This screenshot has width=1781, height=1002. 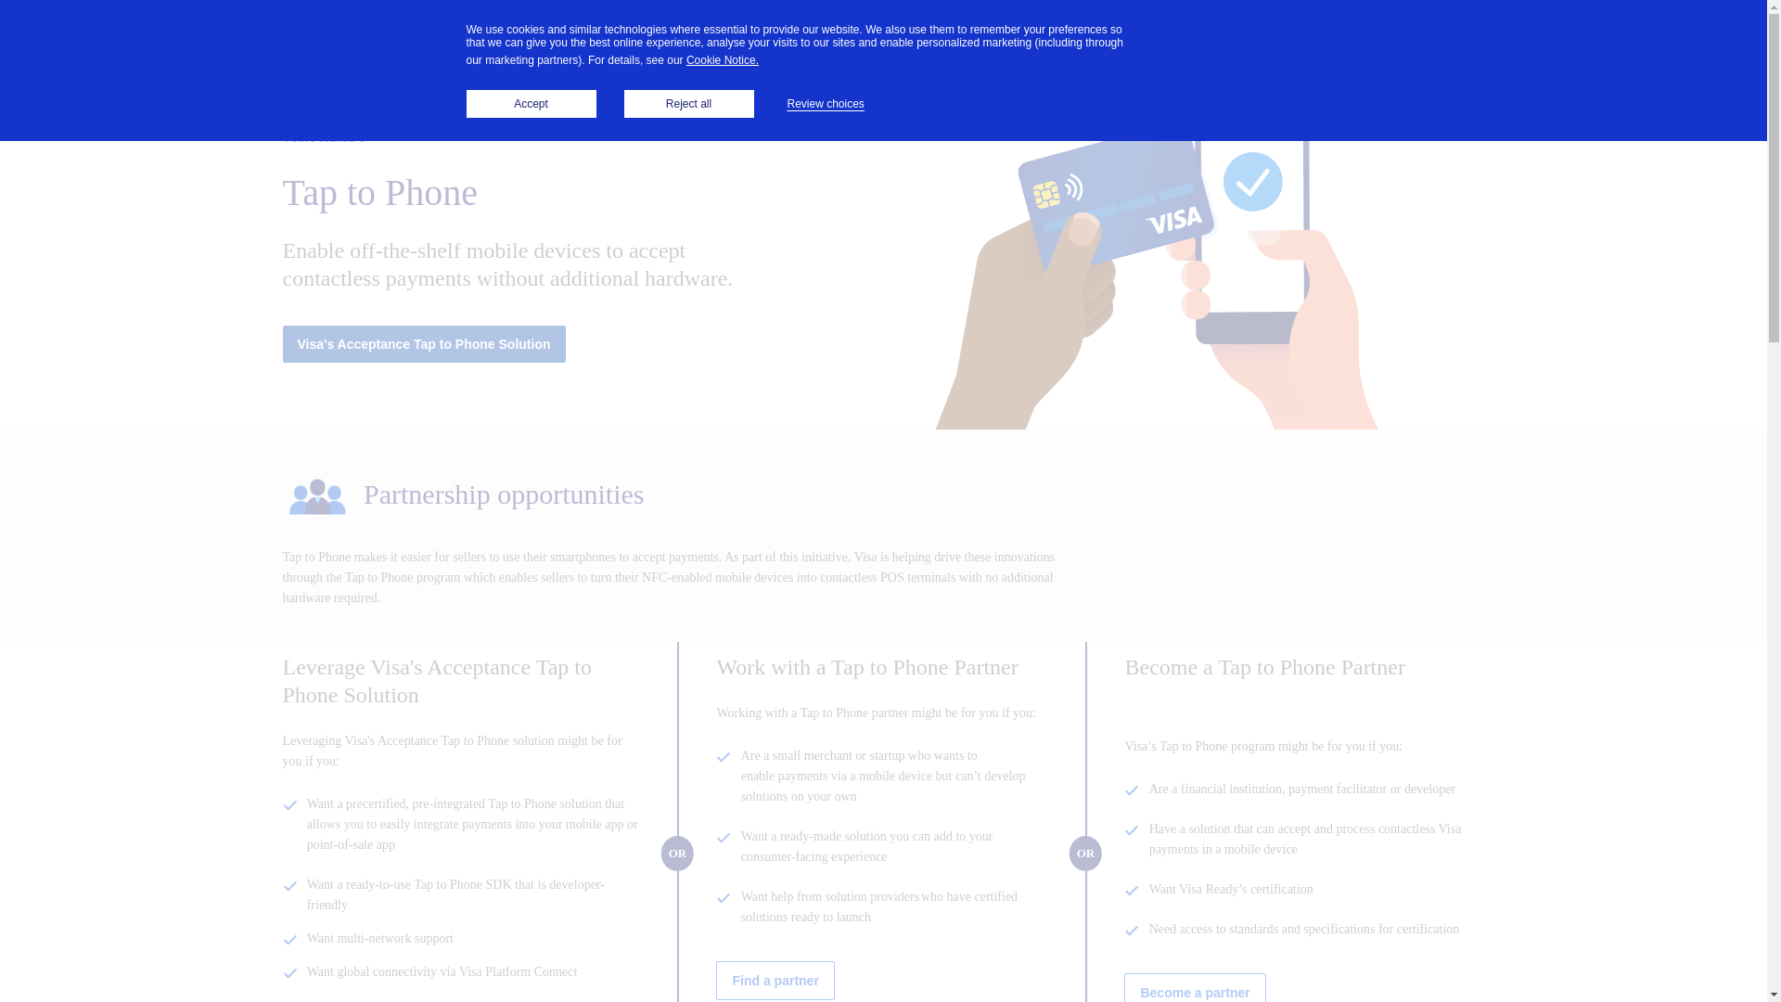 What do you see at coordinates (1454, 30) in the screenshot?
I see `Sign In` at bounding box center [1454, 30].